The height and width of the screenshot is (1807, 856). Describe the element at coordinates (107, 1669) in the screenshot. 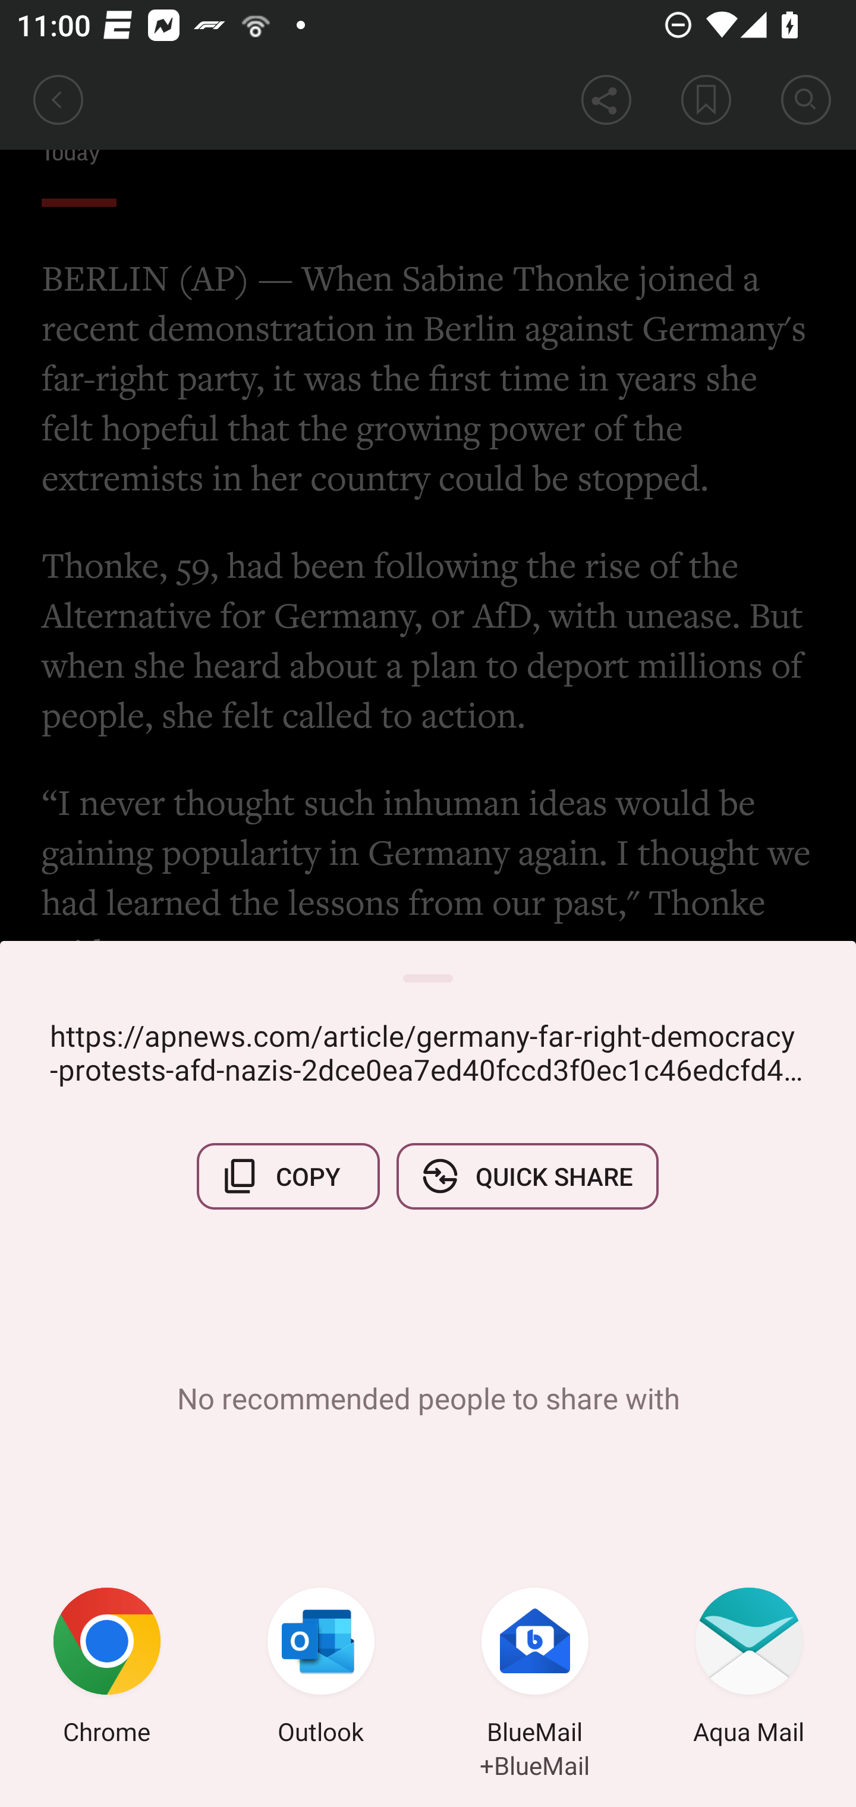

I see `Chrome` at that location.